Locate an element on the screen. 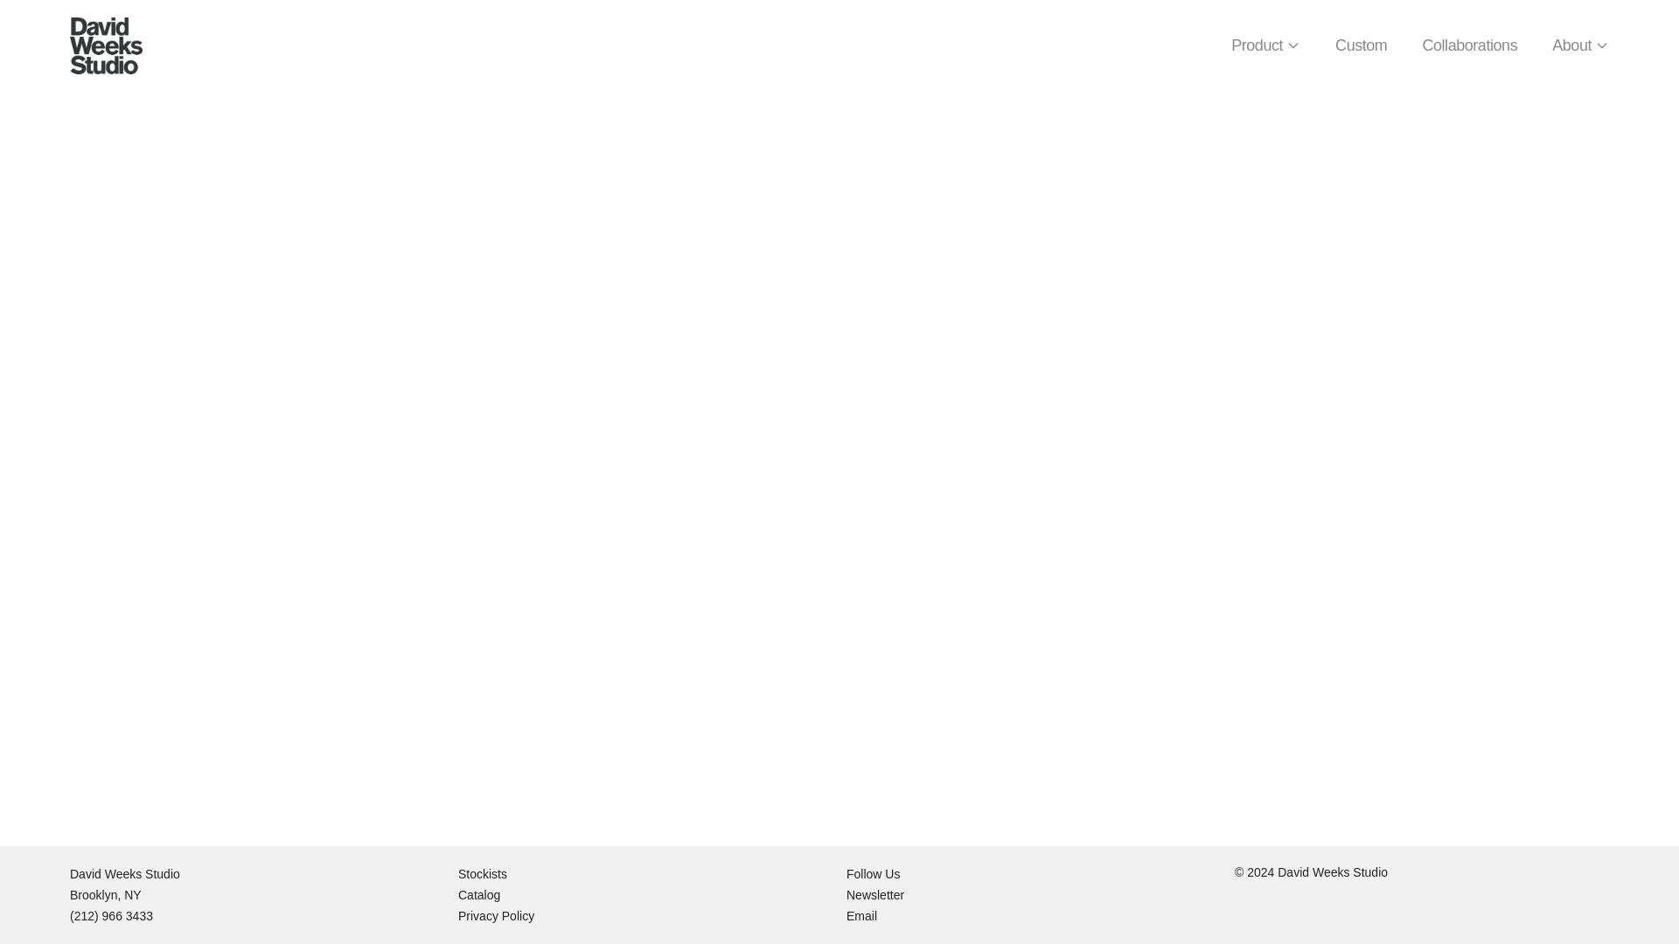  Collaborations is located at coordinates (1469, 45).